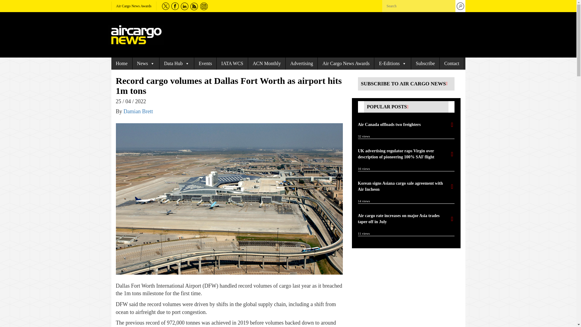 This screenshot has width=581, height=327. Describe the element at coordinates (403, 291) in the screenshot. I see `3rd party ad content` at that location.